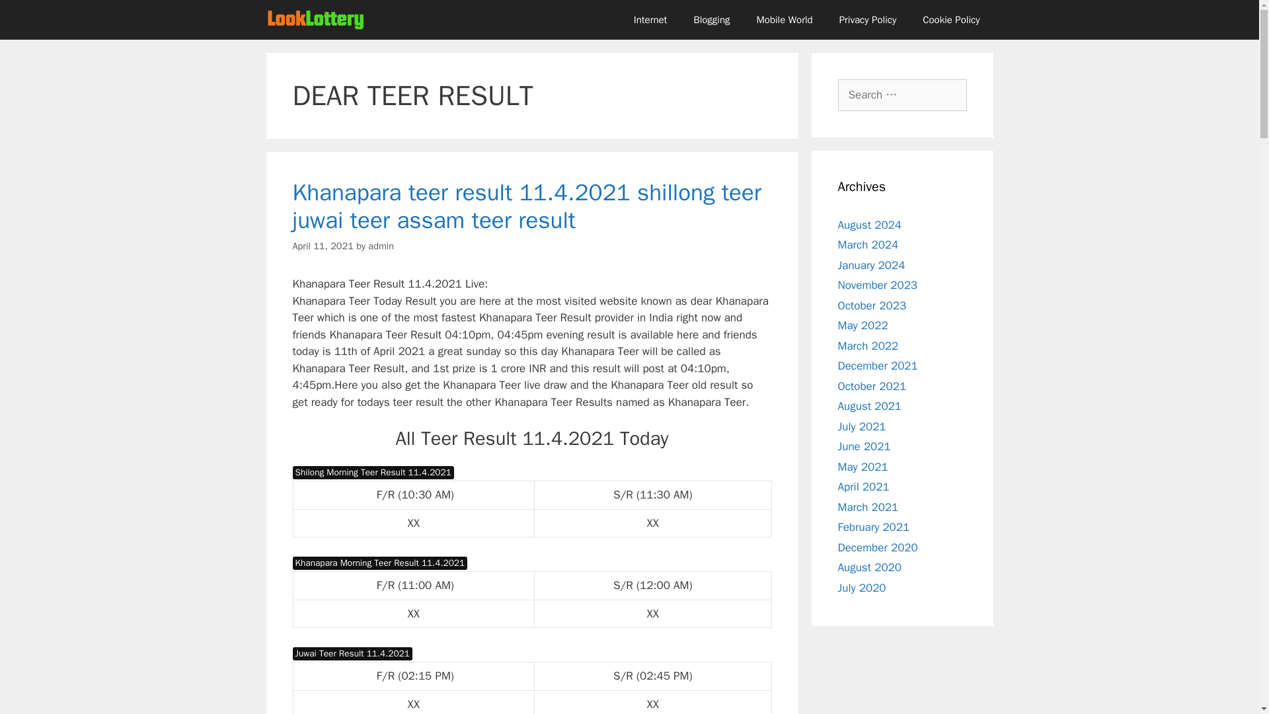 The width and height of the screenshot is (1269, 714). Describe the element at coordinates (878, 366) in the screenshot. I see `December 2021` at that location.